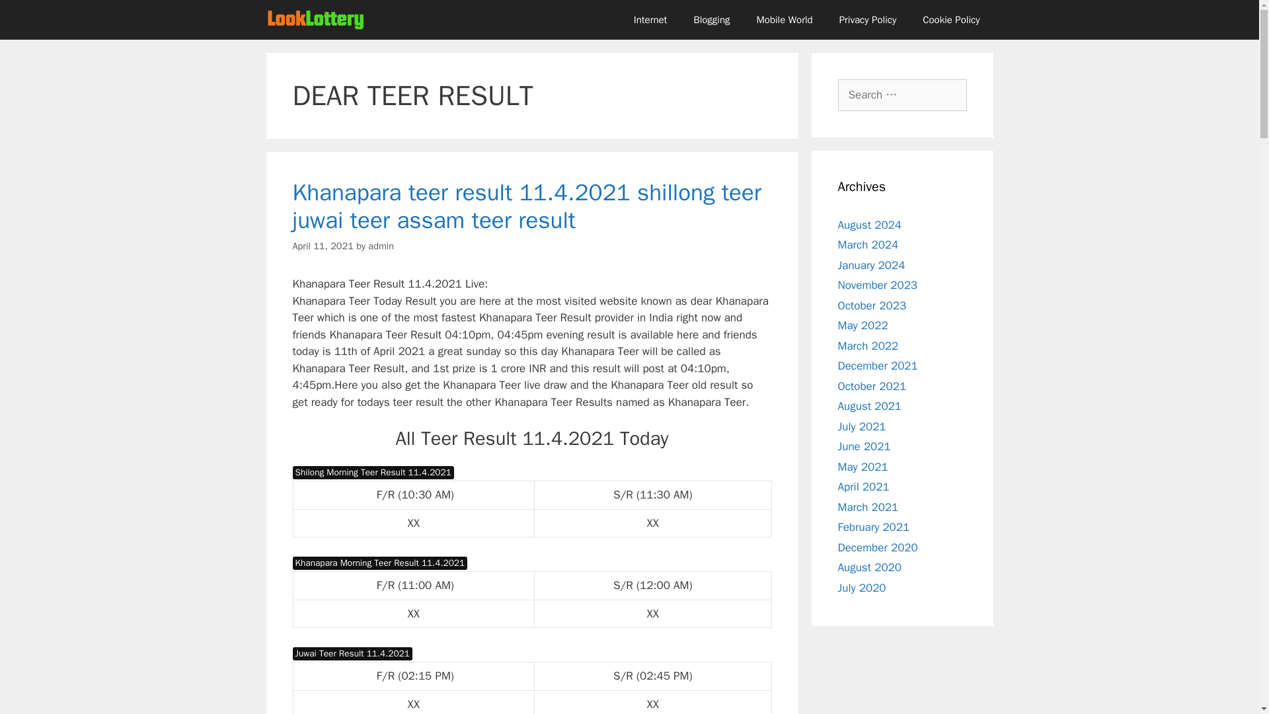 The width and height of the screenshot is (1269, 714). Describe the element at coordinates (878, 366) in the screenshot. I see `December 2021` at that location.